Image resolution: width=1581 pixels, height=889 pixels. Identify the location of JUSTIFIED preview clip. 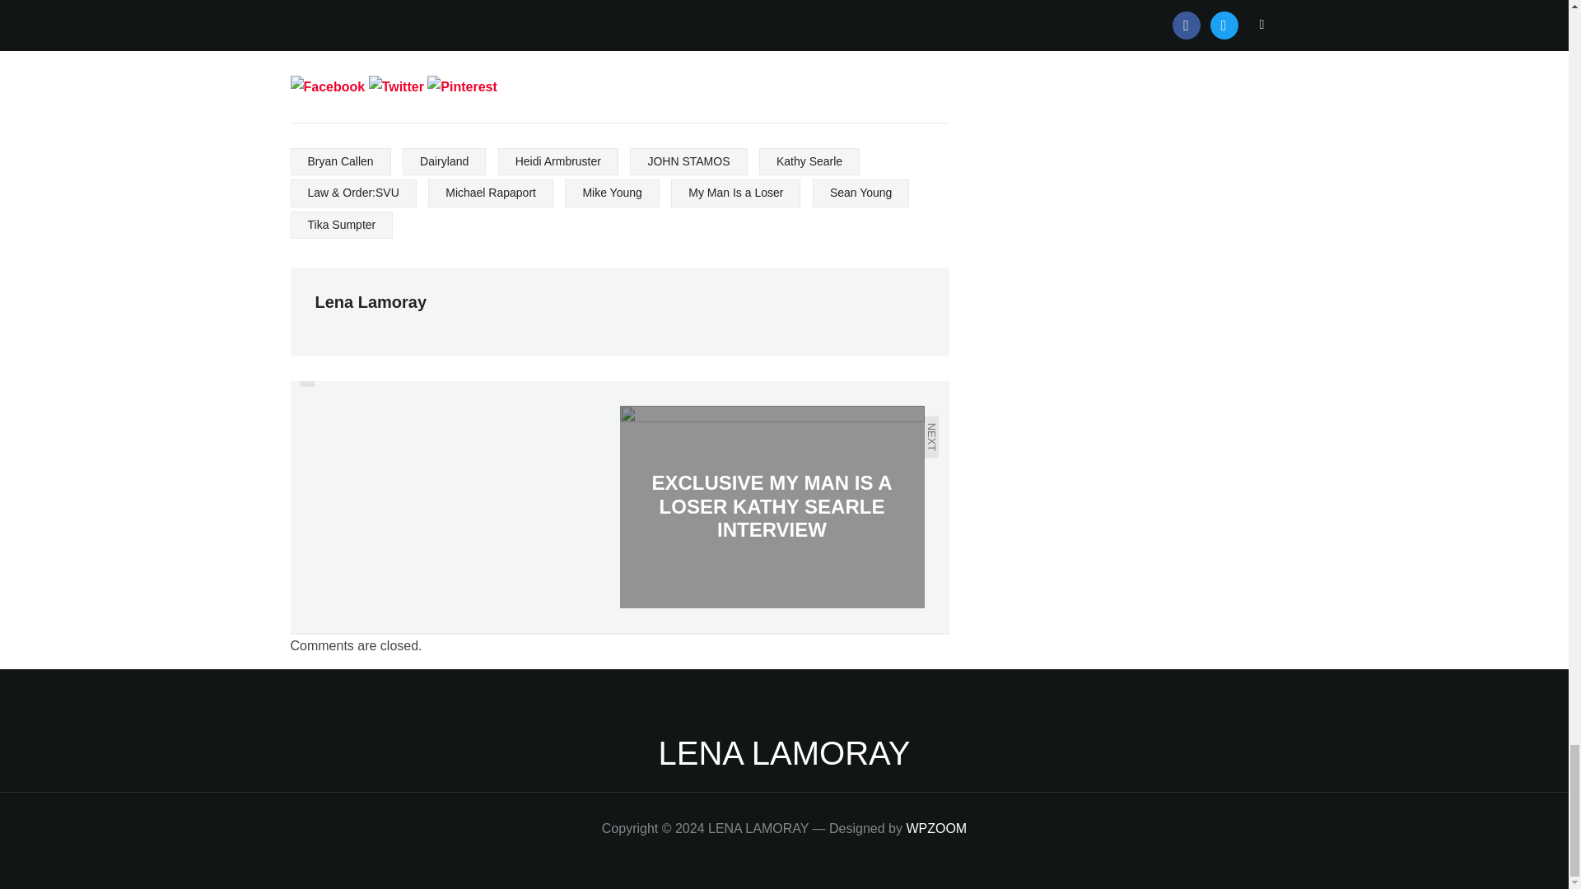
(621, 36).